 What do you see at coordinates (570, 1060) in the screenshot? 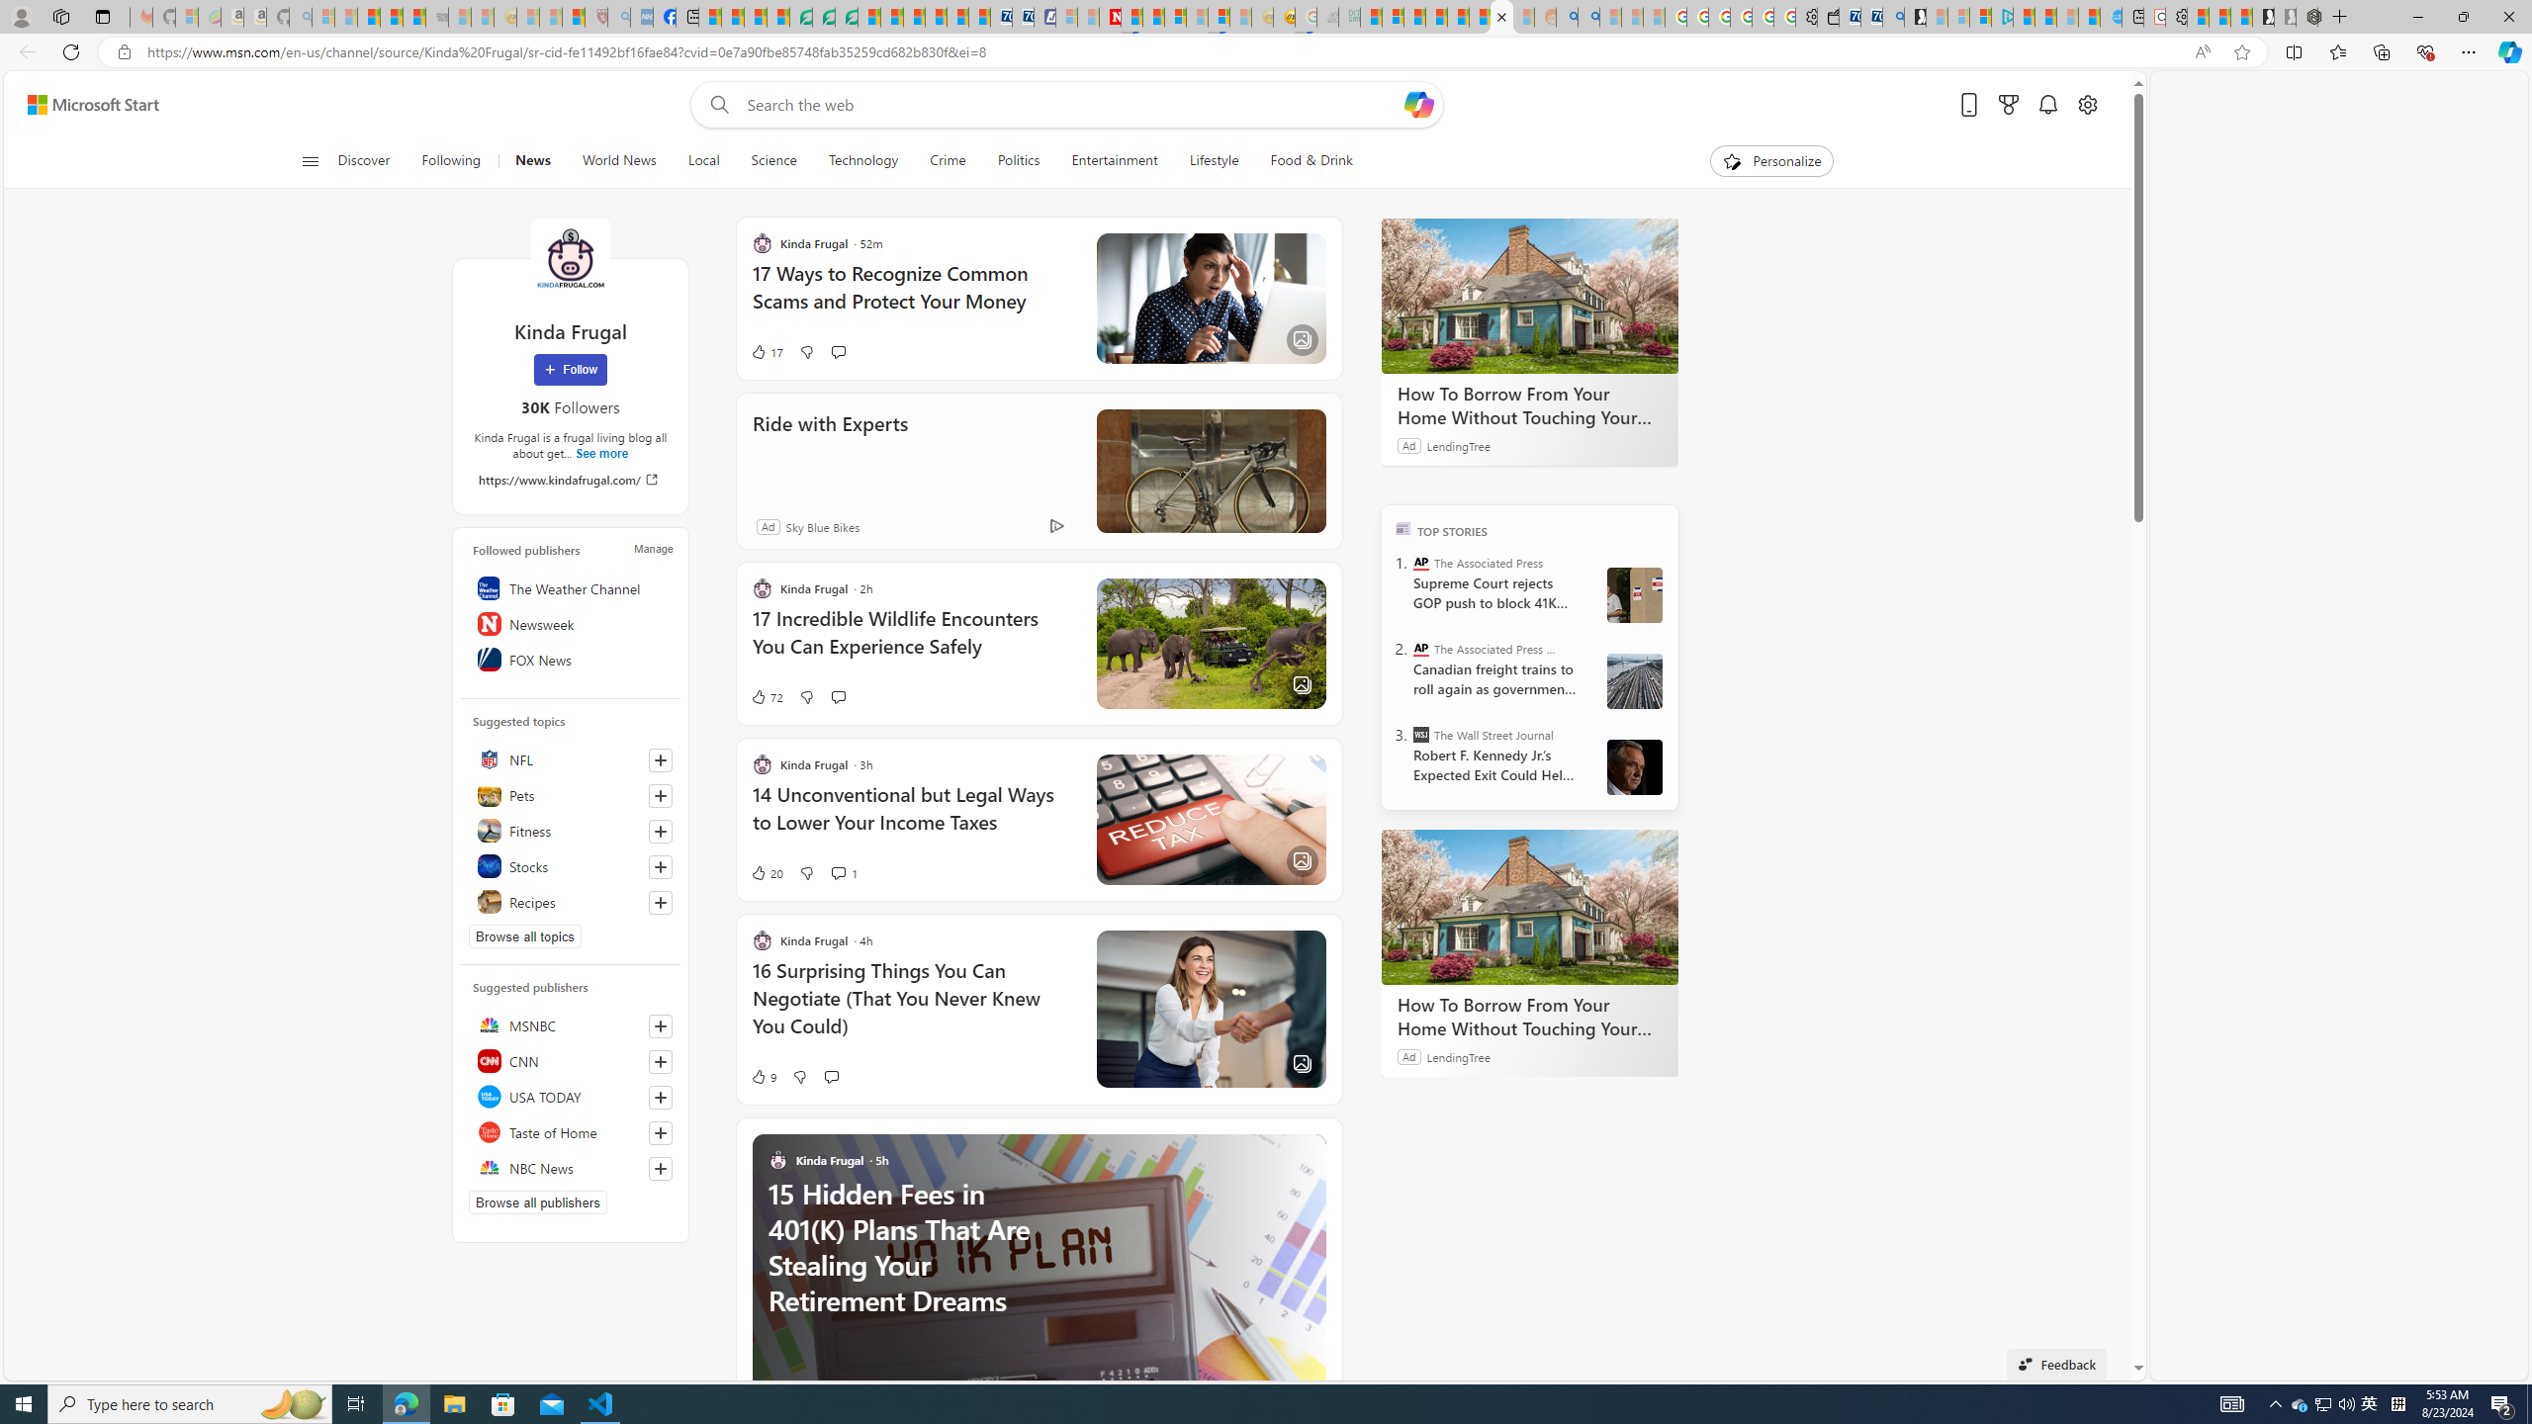
I see `CNN` at bounding box center [570, 1060].